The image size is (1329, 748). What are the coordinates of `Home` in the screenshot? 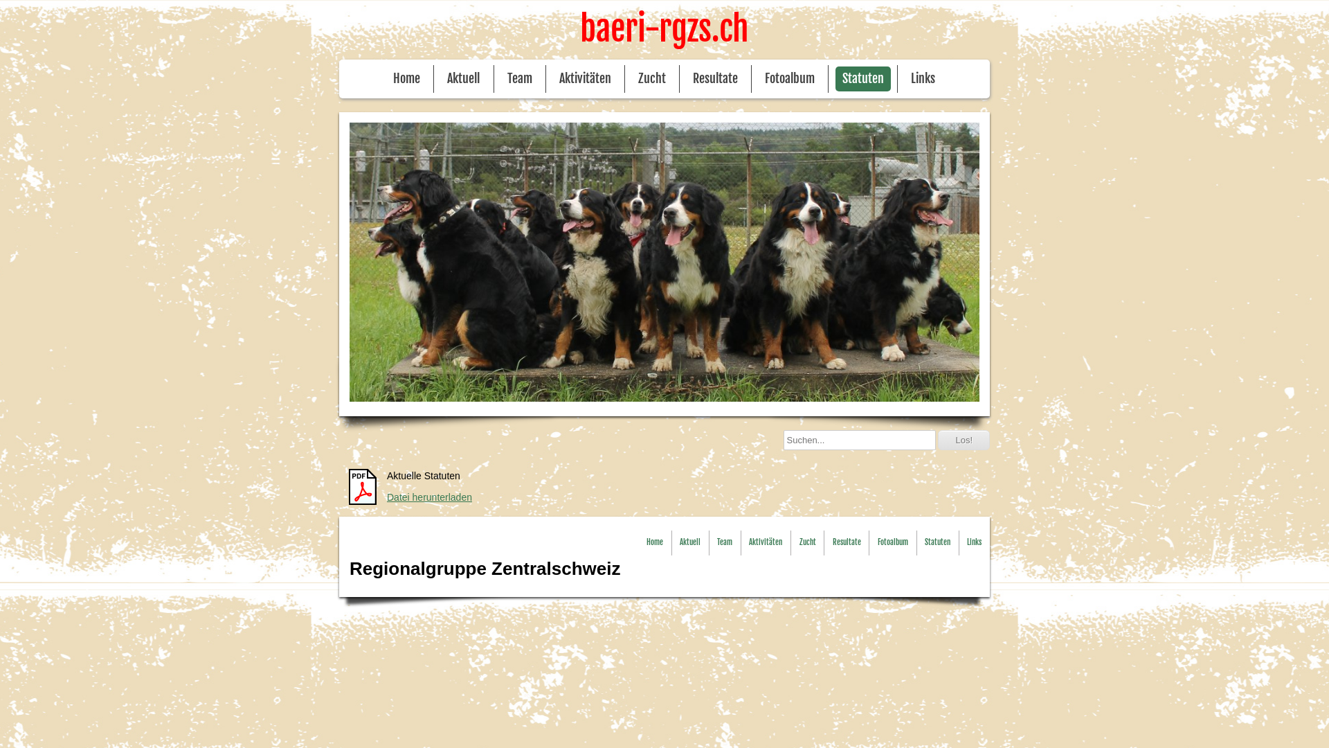 It's located at (407, 79).